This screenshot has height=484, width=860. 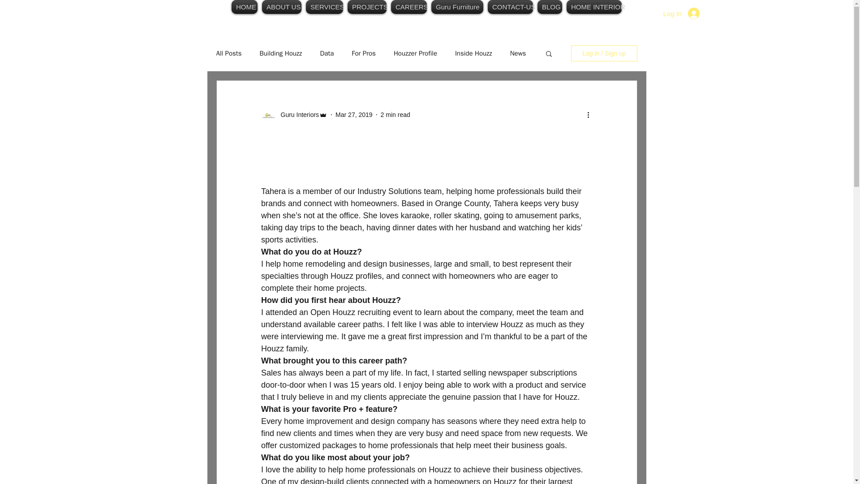 What do you see at coordinates (473, 53) in the screenshot?
I see `Inside Houzz` at bounding box center [473, 53].